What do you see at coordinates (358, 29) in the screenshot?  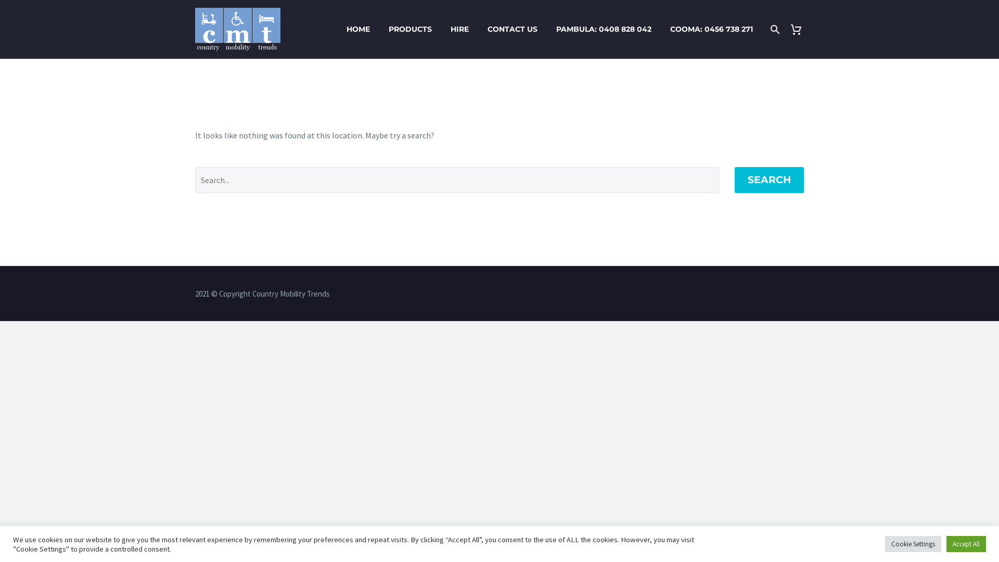 I see `HOME` at bounding box center [358, 29].